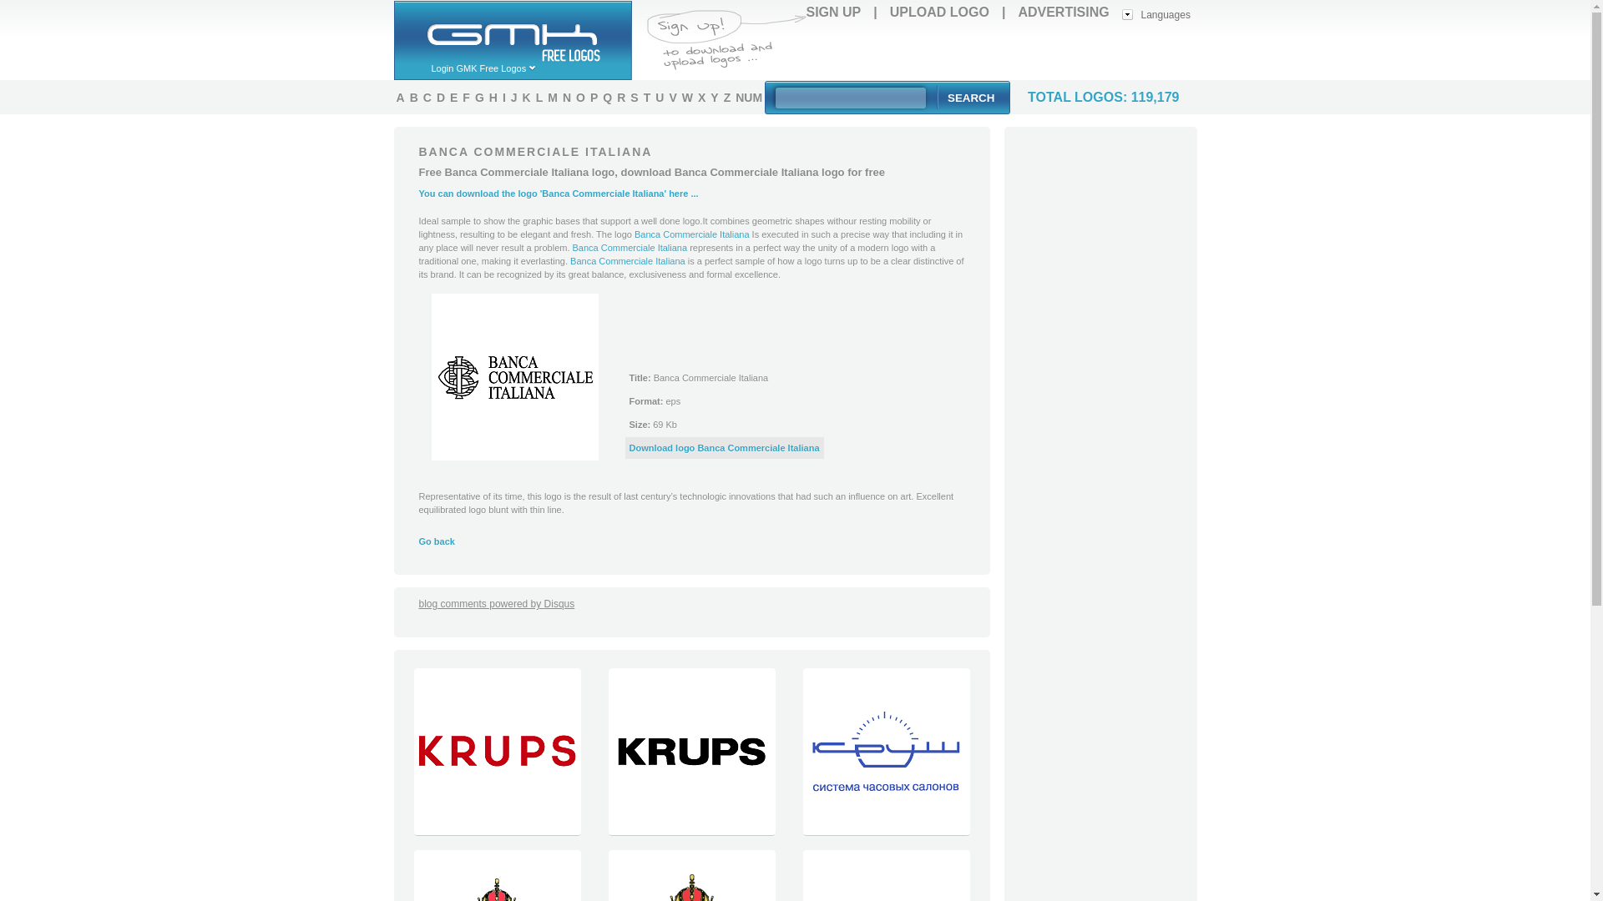 This screenshot has height=901, width=1603. I want to click on SIGN UP, so click(833, 12).